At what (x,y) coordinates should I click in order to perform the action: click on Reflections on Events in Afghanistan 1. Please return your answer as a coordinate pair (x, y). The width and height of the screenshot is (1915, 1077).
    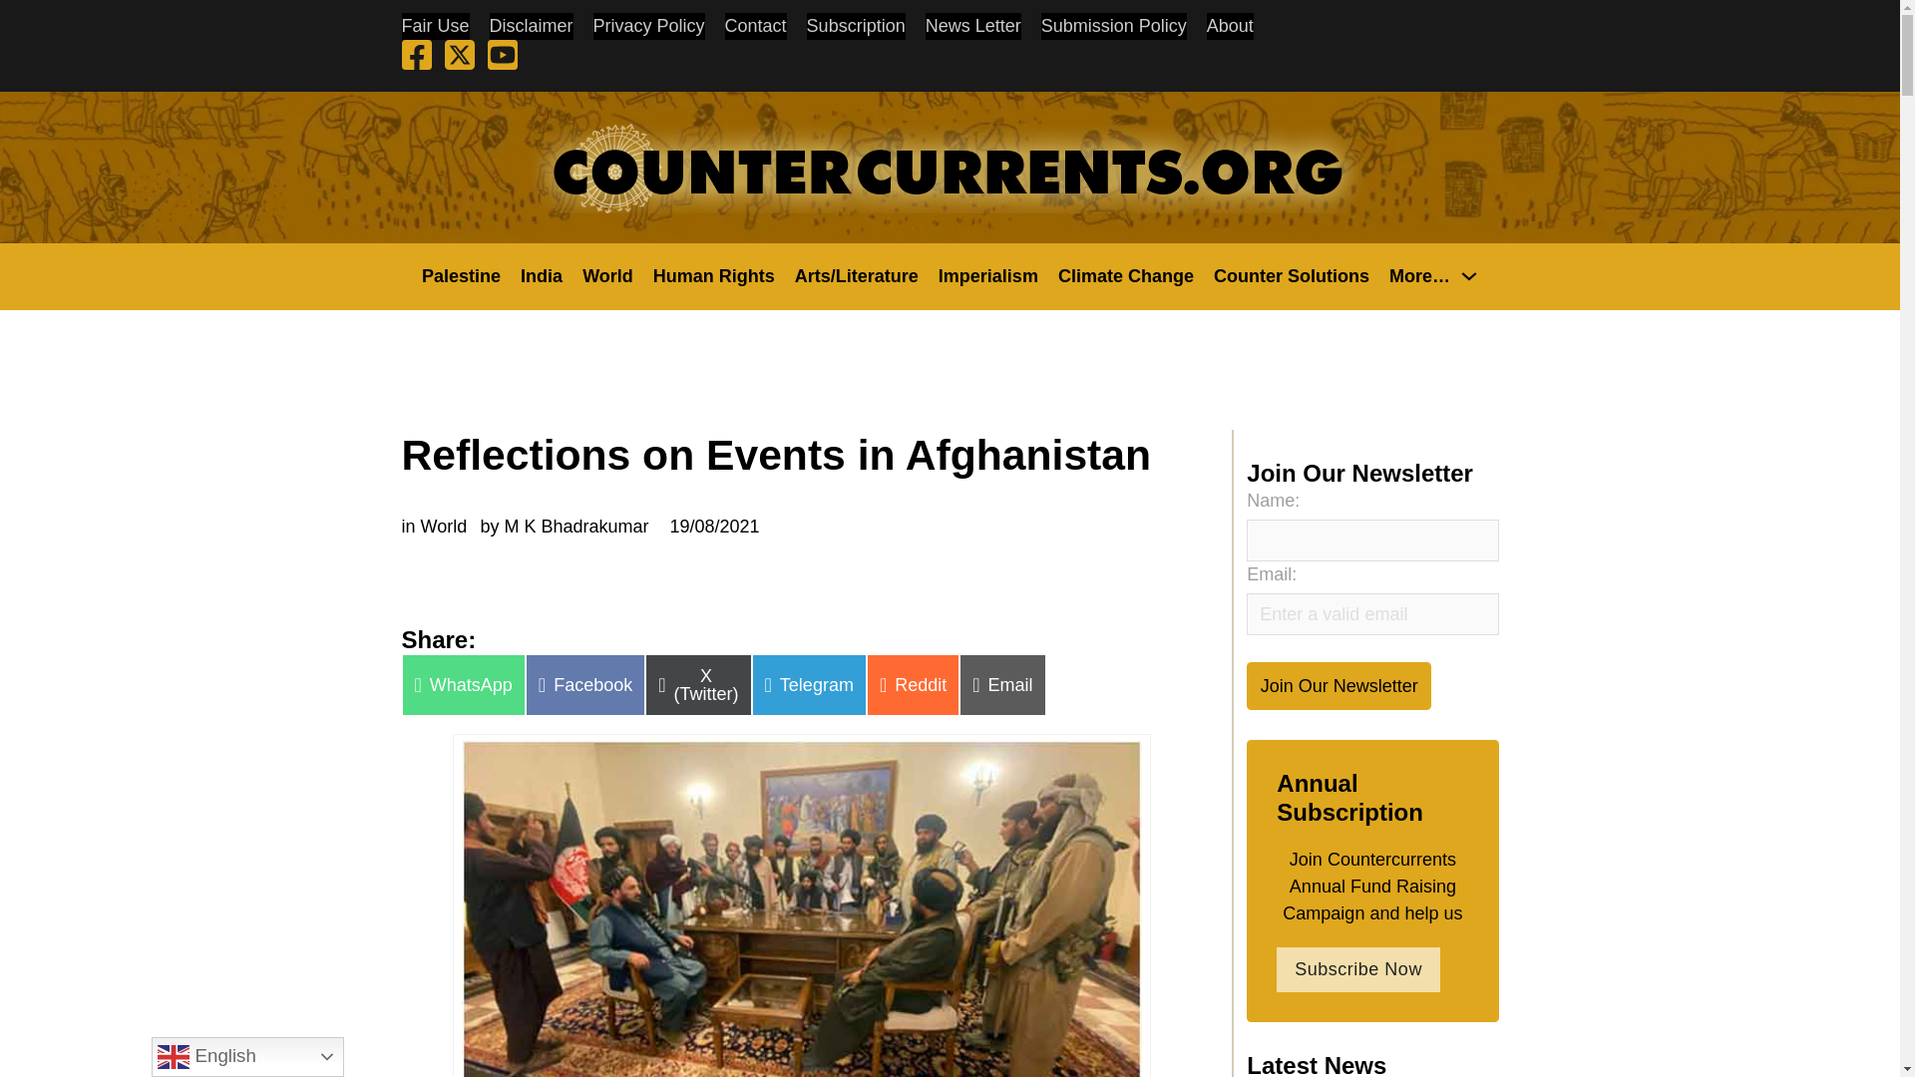
    Looking at the image, I should click on (801, 907).